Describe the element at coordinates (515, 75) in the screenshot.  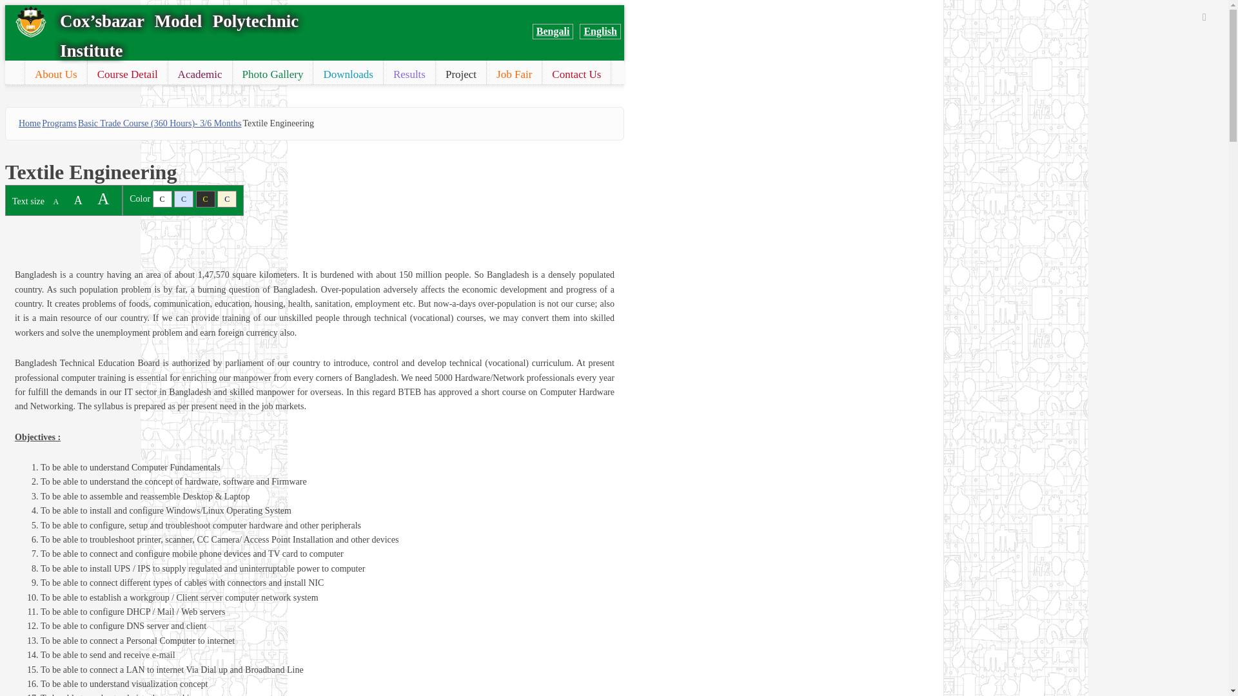
I see `Job Fair` at that location.